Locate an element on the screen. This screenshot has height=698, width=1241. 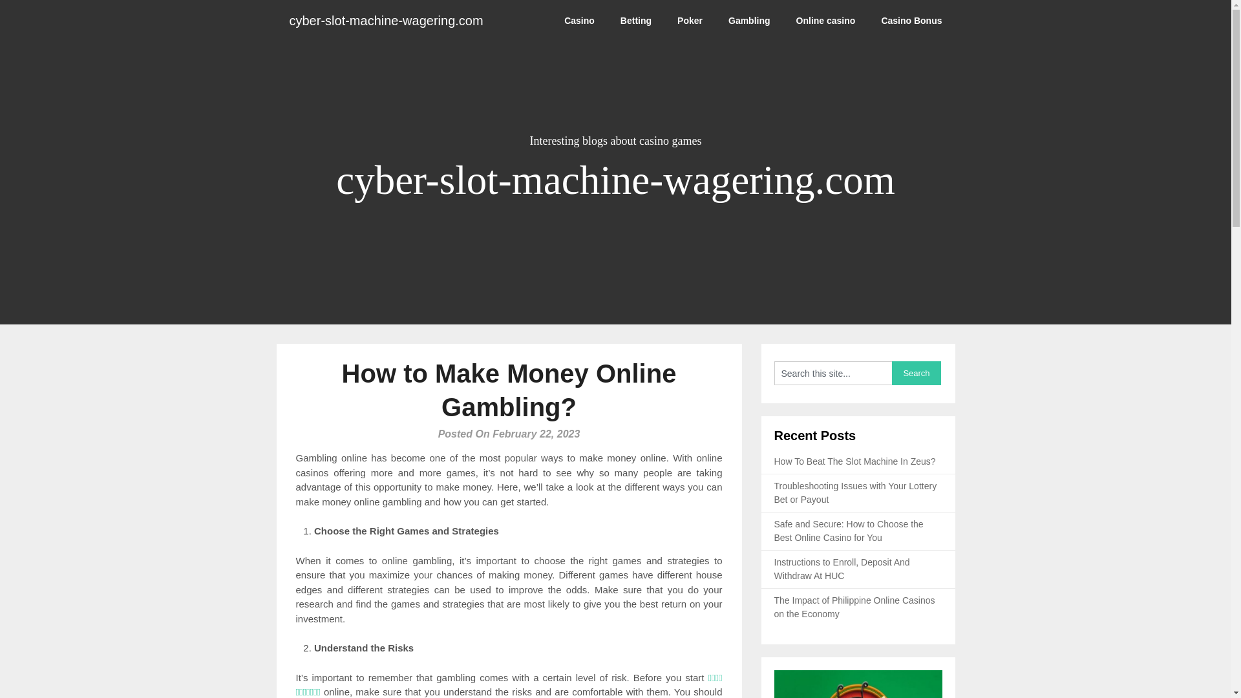
Search this site... is located at coordinates (833, 374).